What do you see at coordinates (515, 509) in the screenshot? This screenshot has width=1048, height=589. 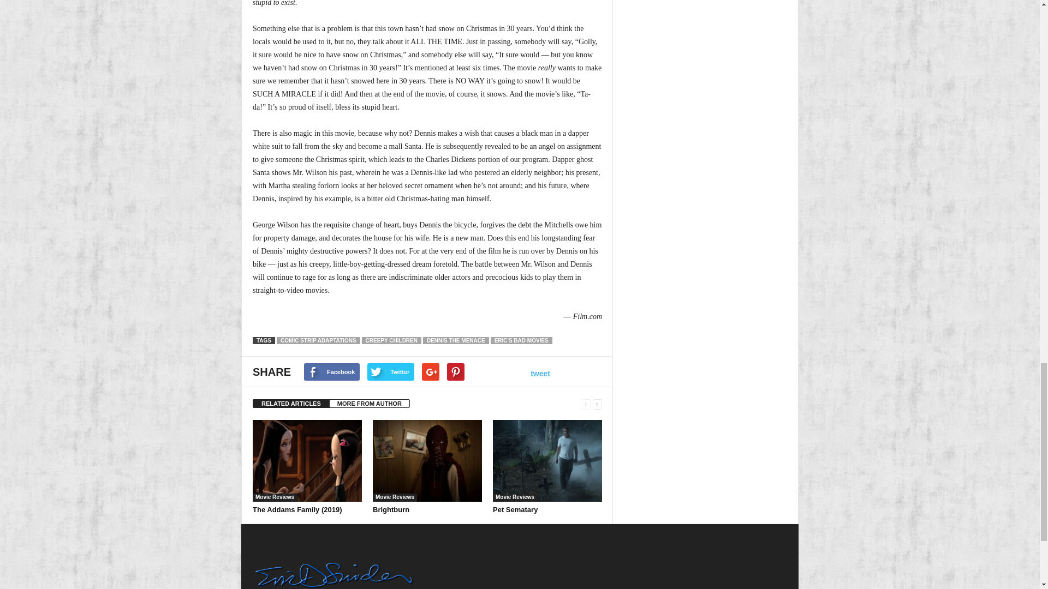 I see `Pet Sematary` at bounding box center [515, 509].